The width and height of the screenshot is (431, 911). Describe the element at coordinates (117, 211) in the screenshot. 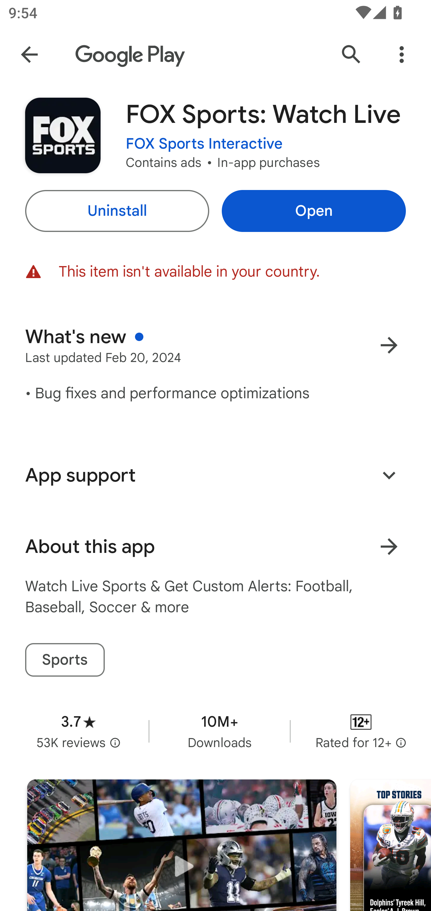

I see `Uninstall` at that location.